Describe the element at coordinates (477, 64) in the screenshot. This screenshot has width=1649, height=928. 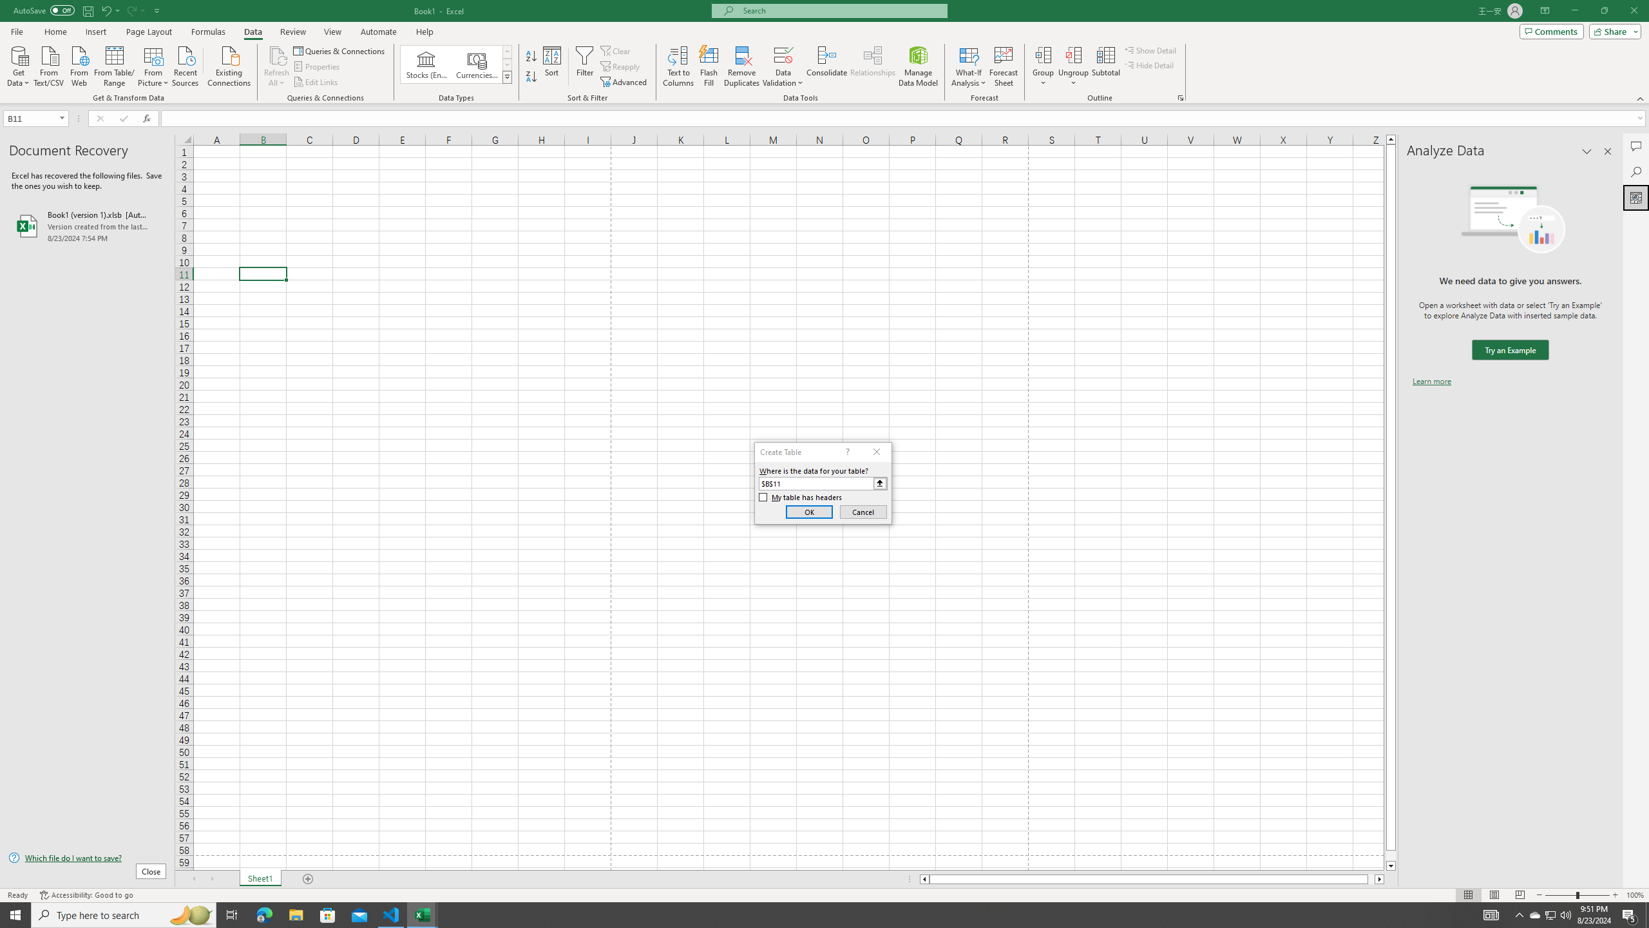
I see `Currencies (English)` at that location.